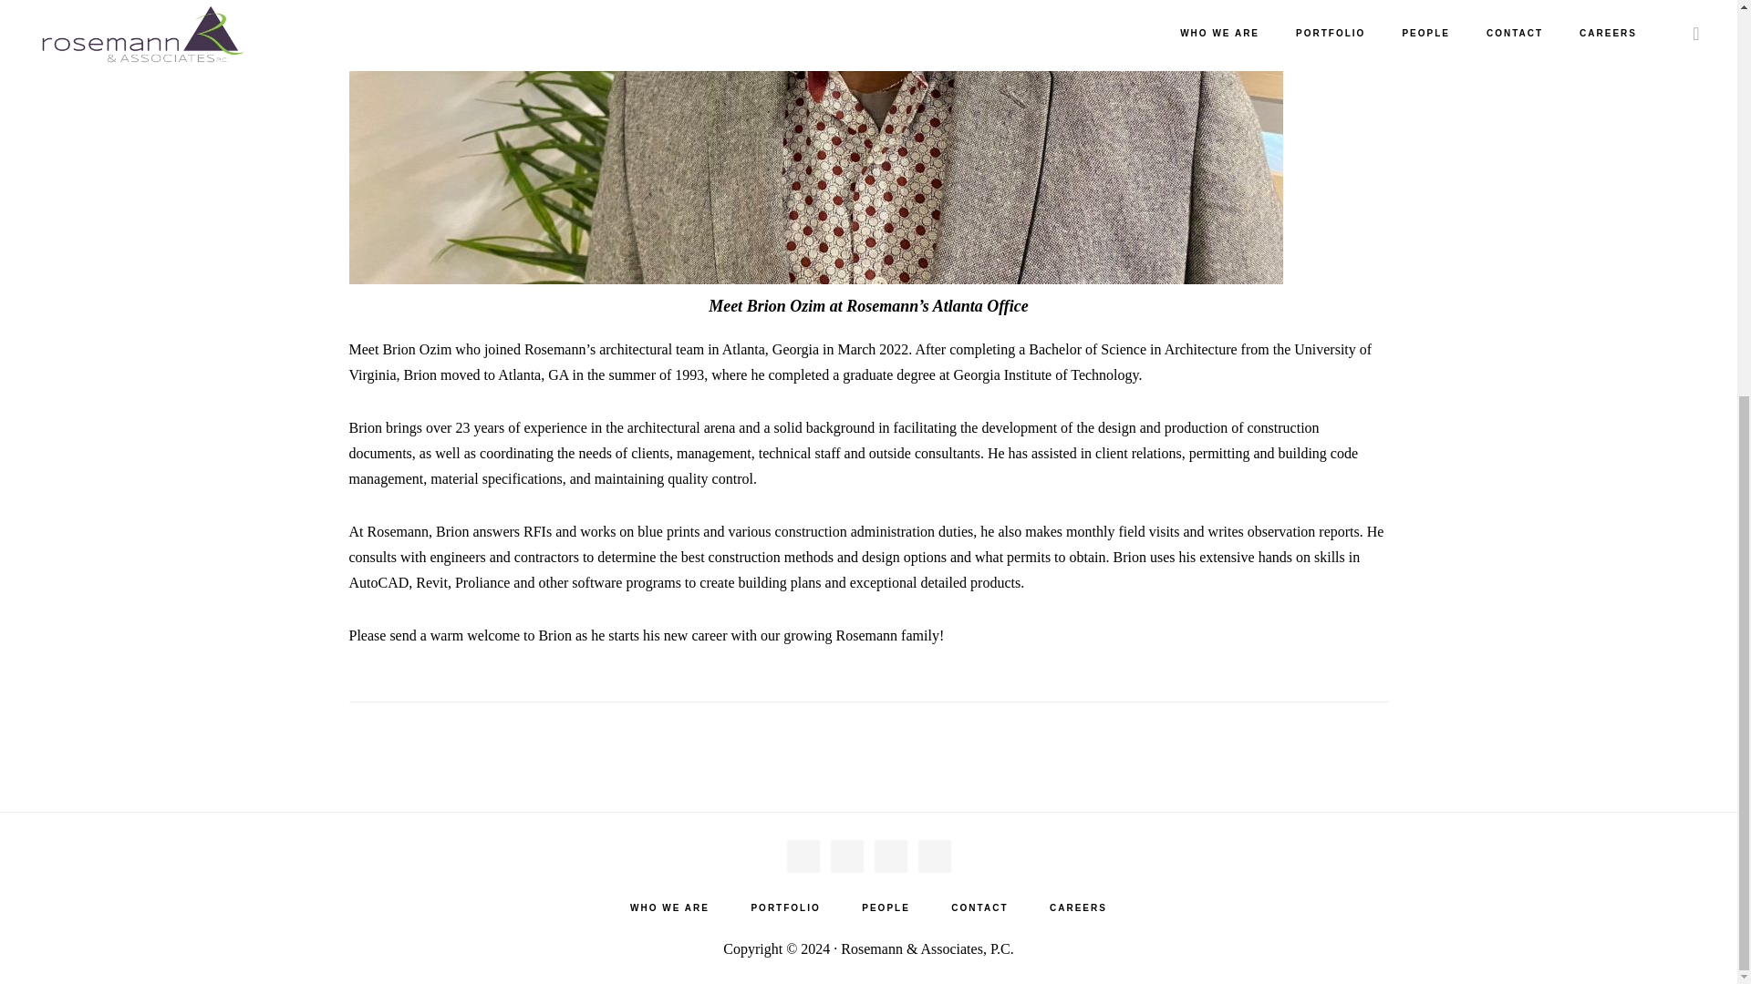 This screenshot has width=1751, height=984. What do you see at coordinates (979, 908) in the screenshot?
I see `CONTACT` at bounding box center [979, 908].